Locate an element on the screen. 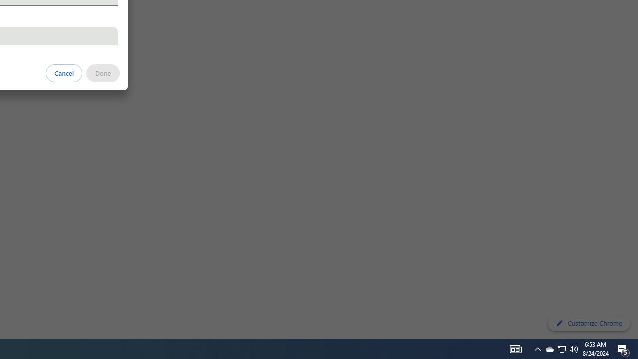  Done is located at coordinates (103, 73).